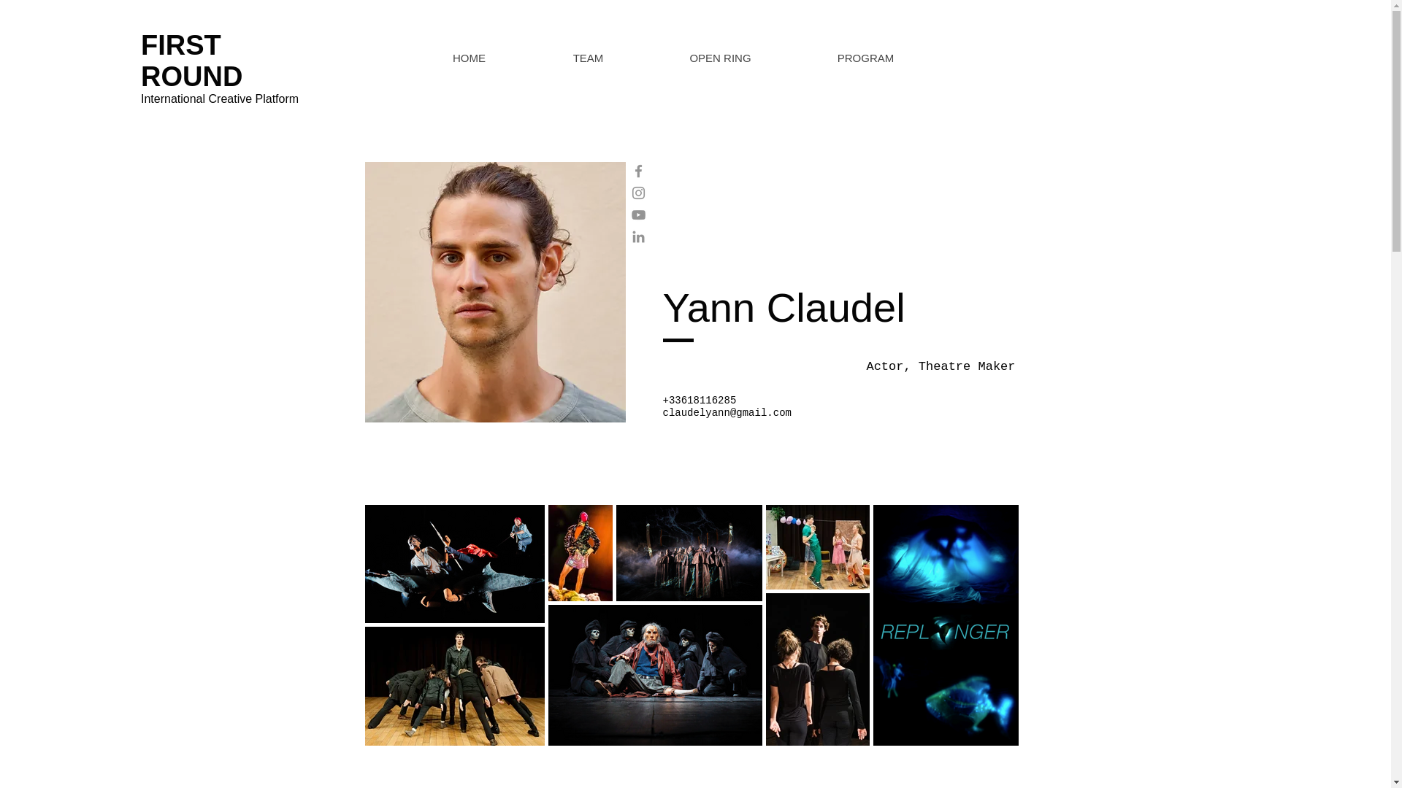 The width and height of the screenshot is (1402, 788). Describe the element at coordinates (720, 58) in the screenshot. I see `OPEN RING` at that location.